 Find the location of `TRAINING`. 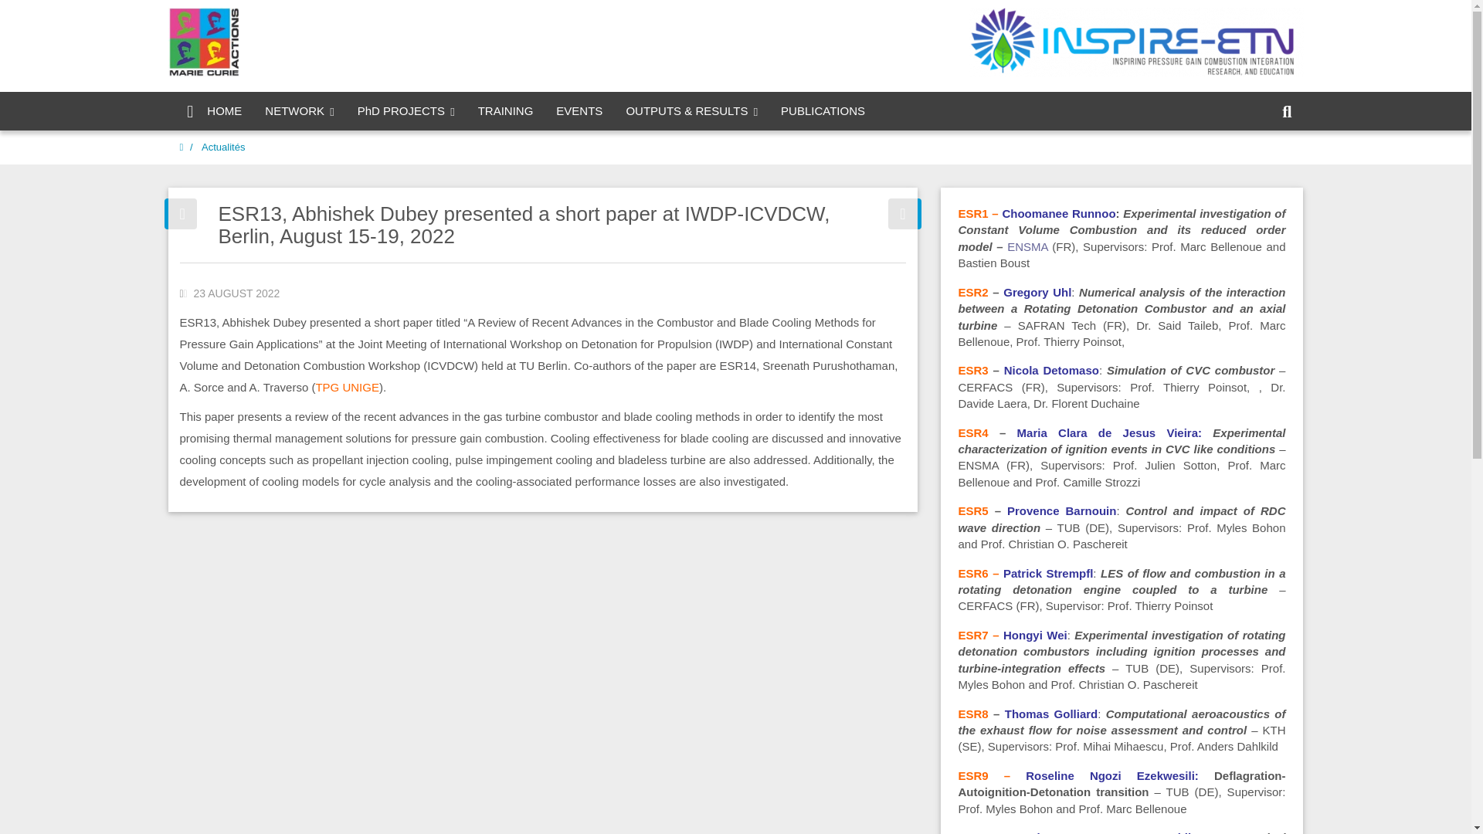

TRAINING is located at coordinates (506, 110).